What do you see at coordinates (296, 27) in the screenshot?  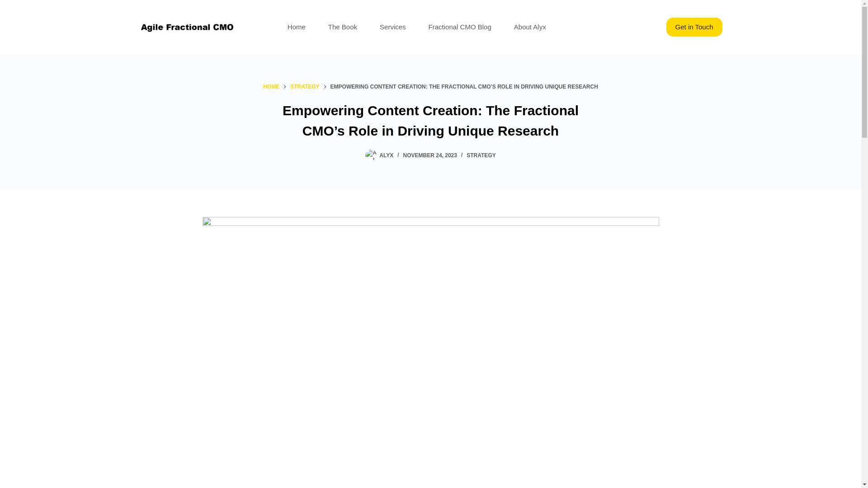 I see `Home` at bounding box center [296, 27].